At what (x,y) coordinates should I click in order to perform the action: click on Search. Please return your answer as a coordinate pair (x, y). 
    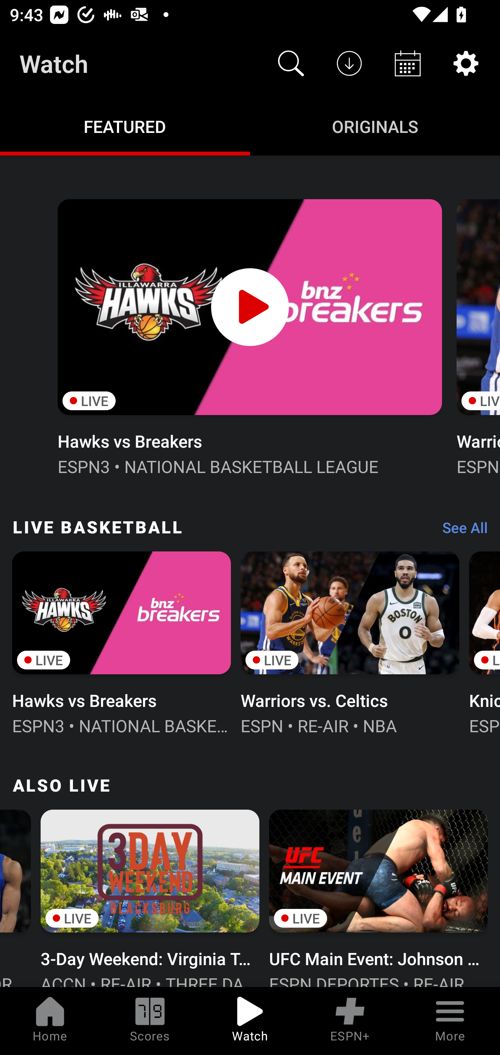
    Looking at the image, I should click on (291, 63).